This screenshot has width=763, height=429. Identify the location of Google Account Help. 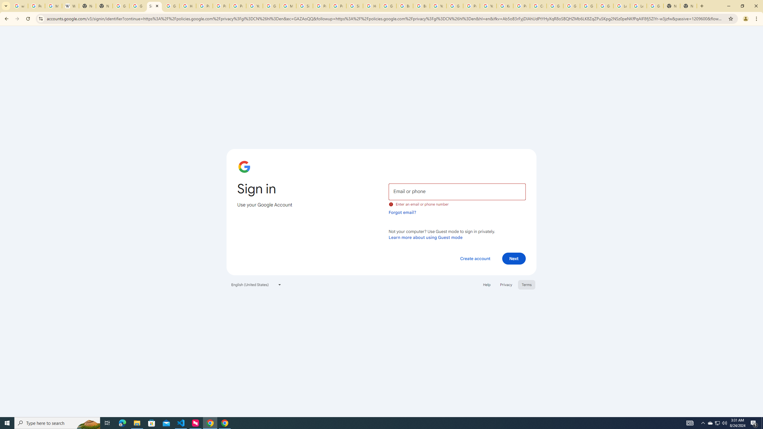
(271, 6).